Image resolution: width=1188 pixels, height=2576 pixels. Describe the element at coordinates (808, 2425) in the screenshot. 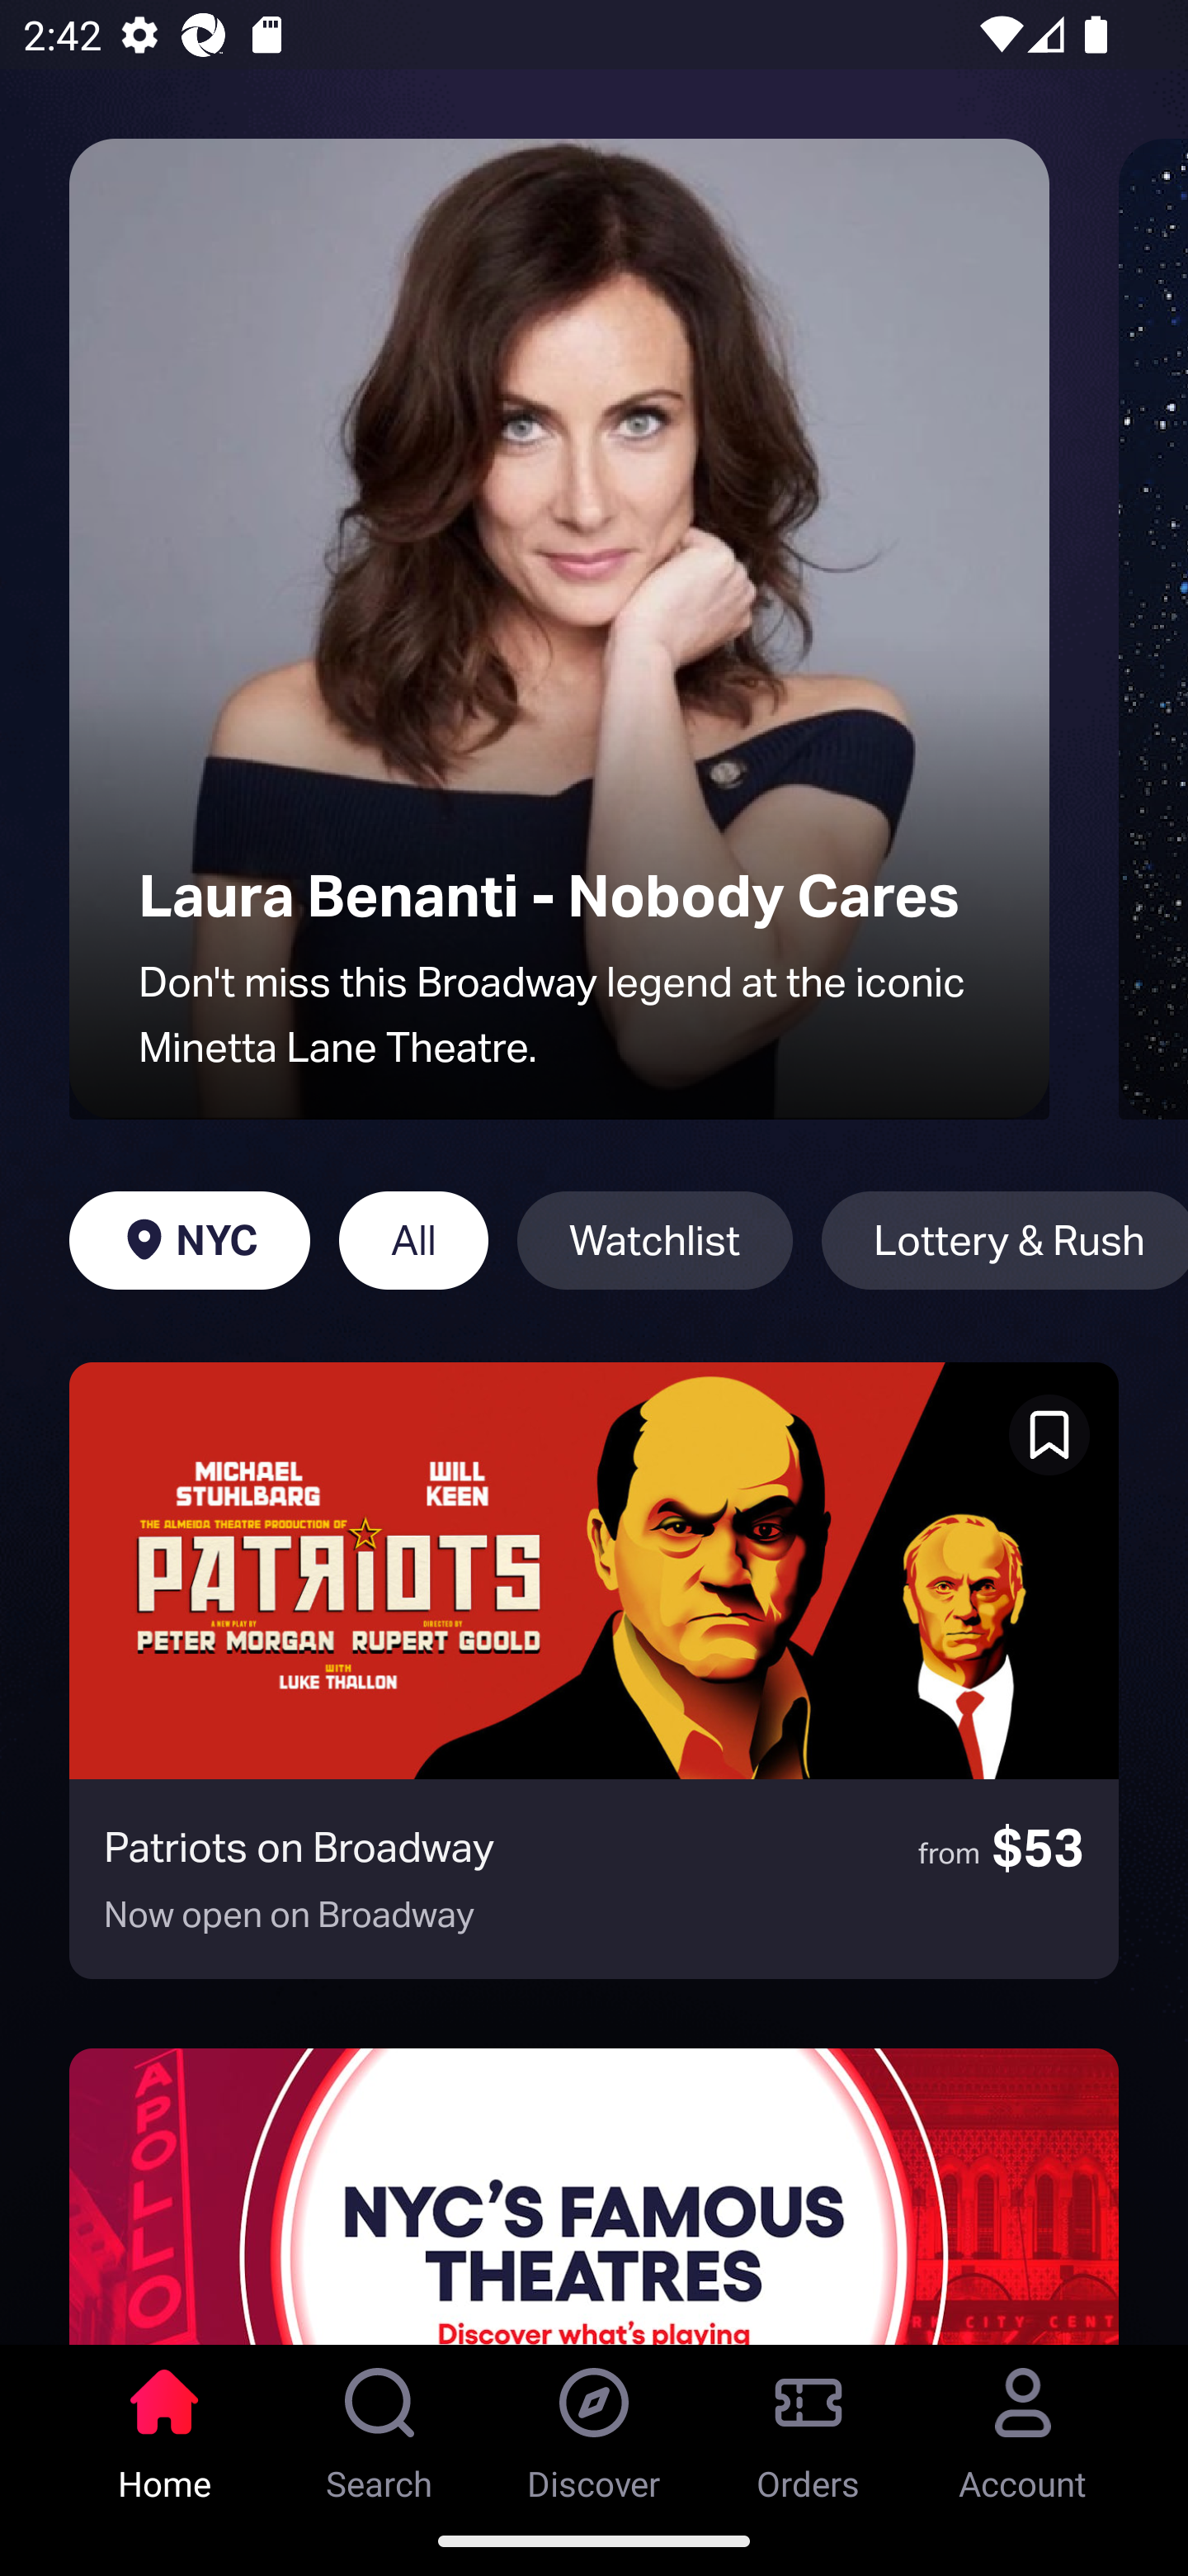

I see `Orders` at that location.